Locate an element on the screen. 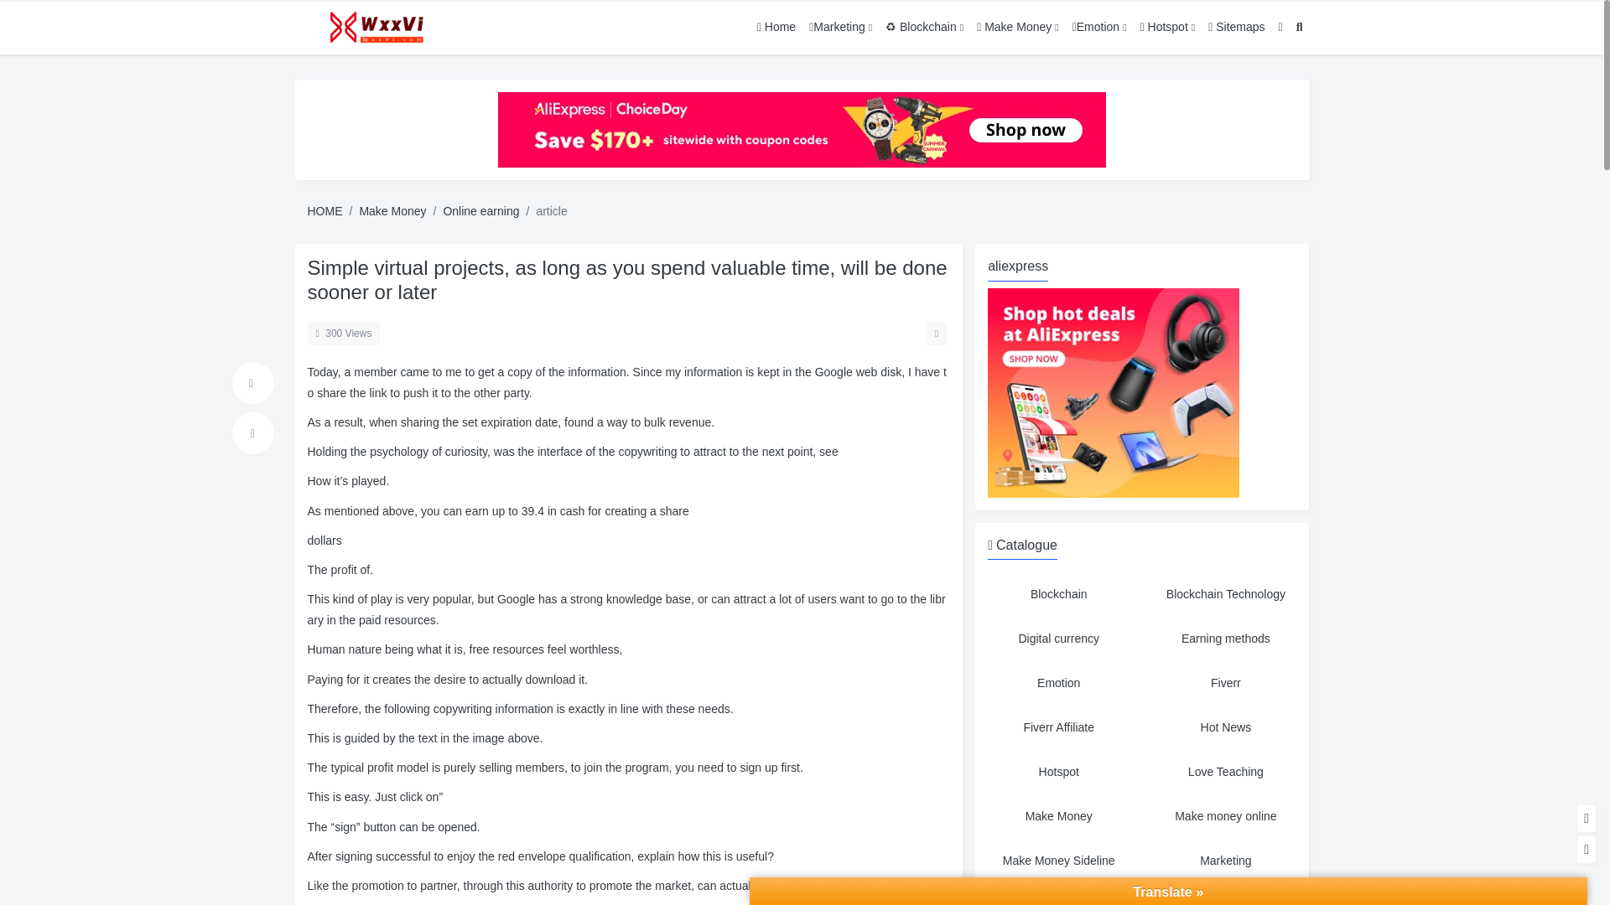 This screenshot has height=905, width=1610. Love Teaching is located at coordinates (1226, 771).